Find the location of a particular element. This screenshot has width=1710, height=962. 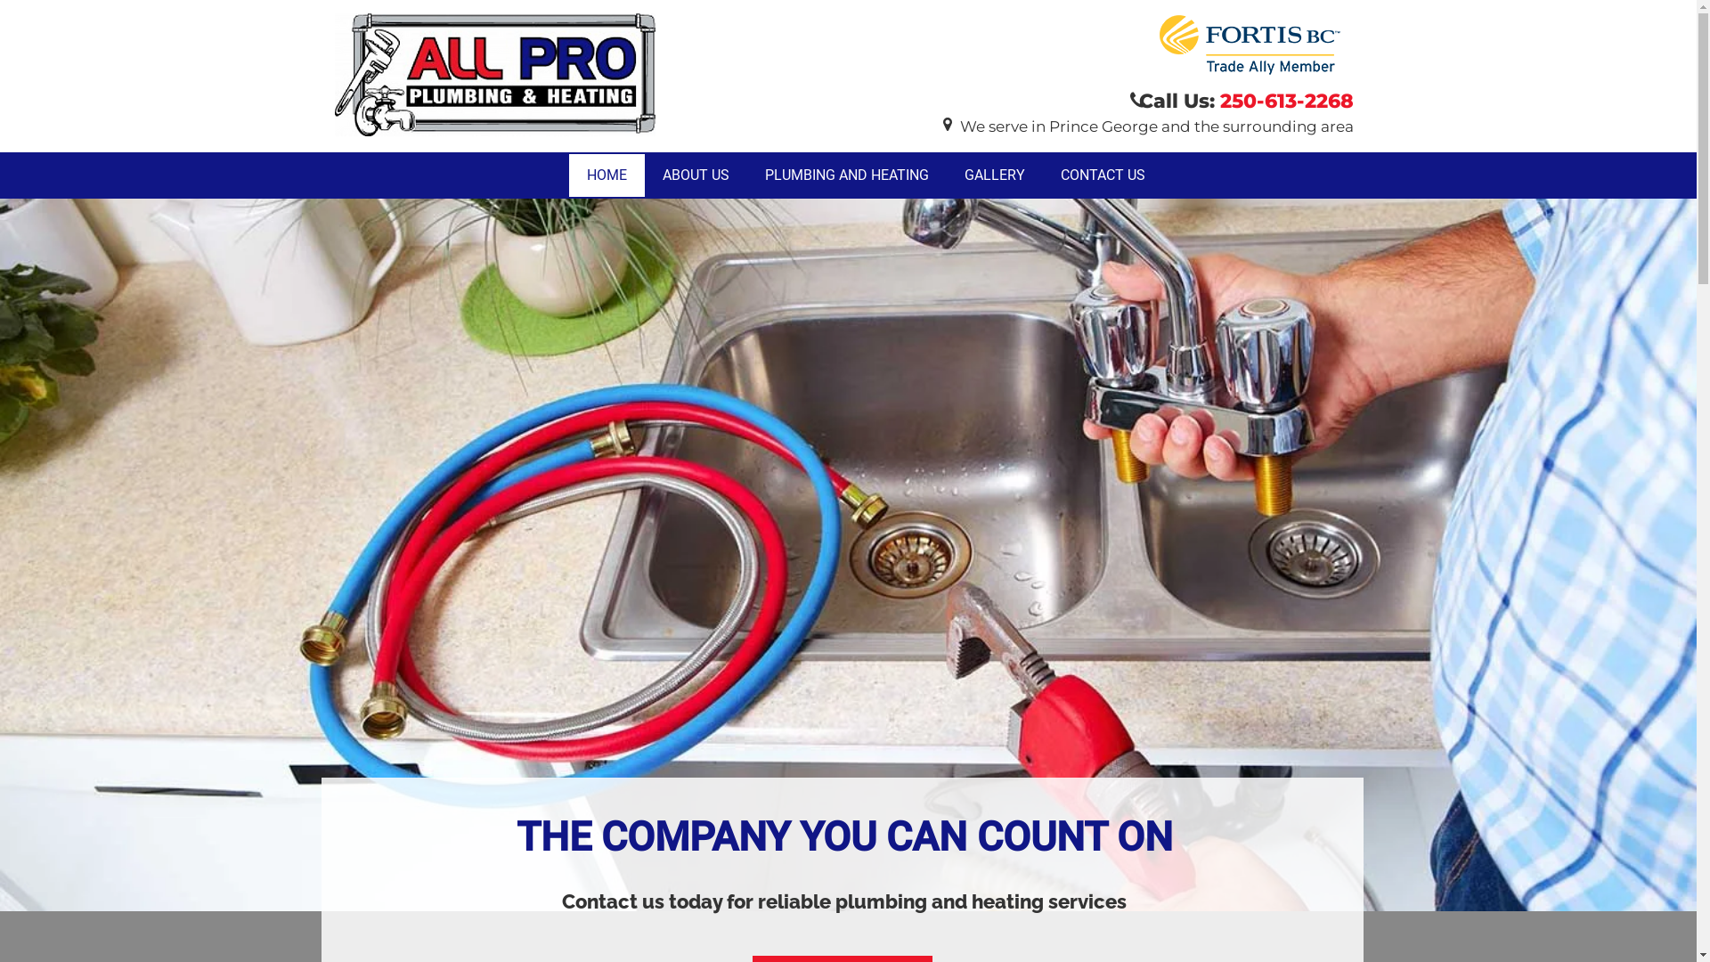

ABOUT US is located at coordinates (696, 175).